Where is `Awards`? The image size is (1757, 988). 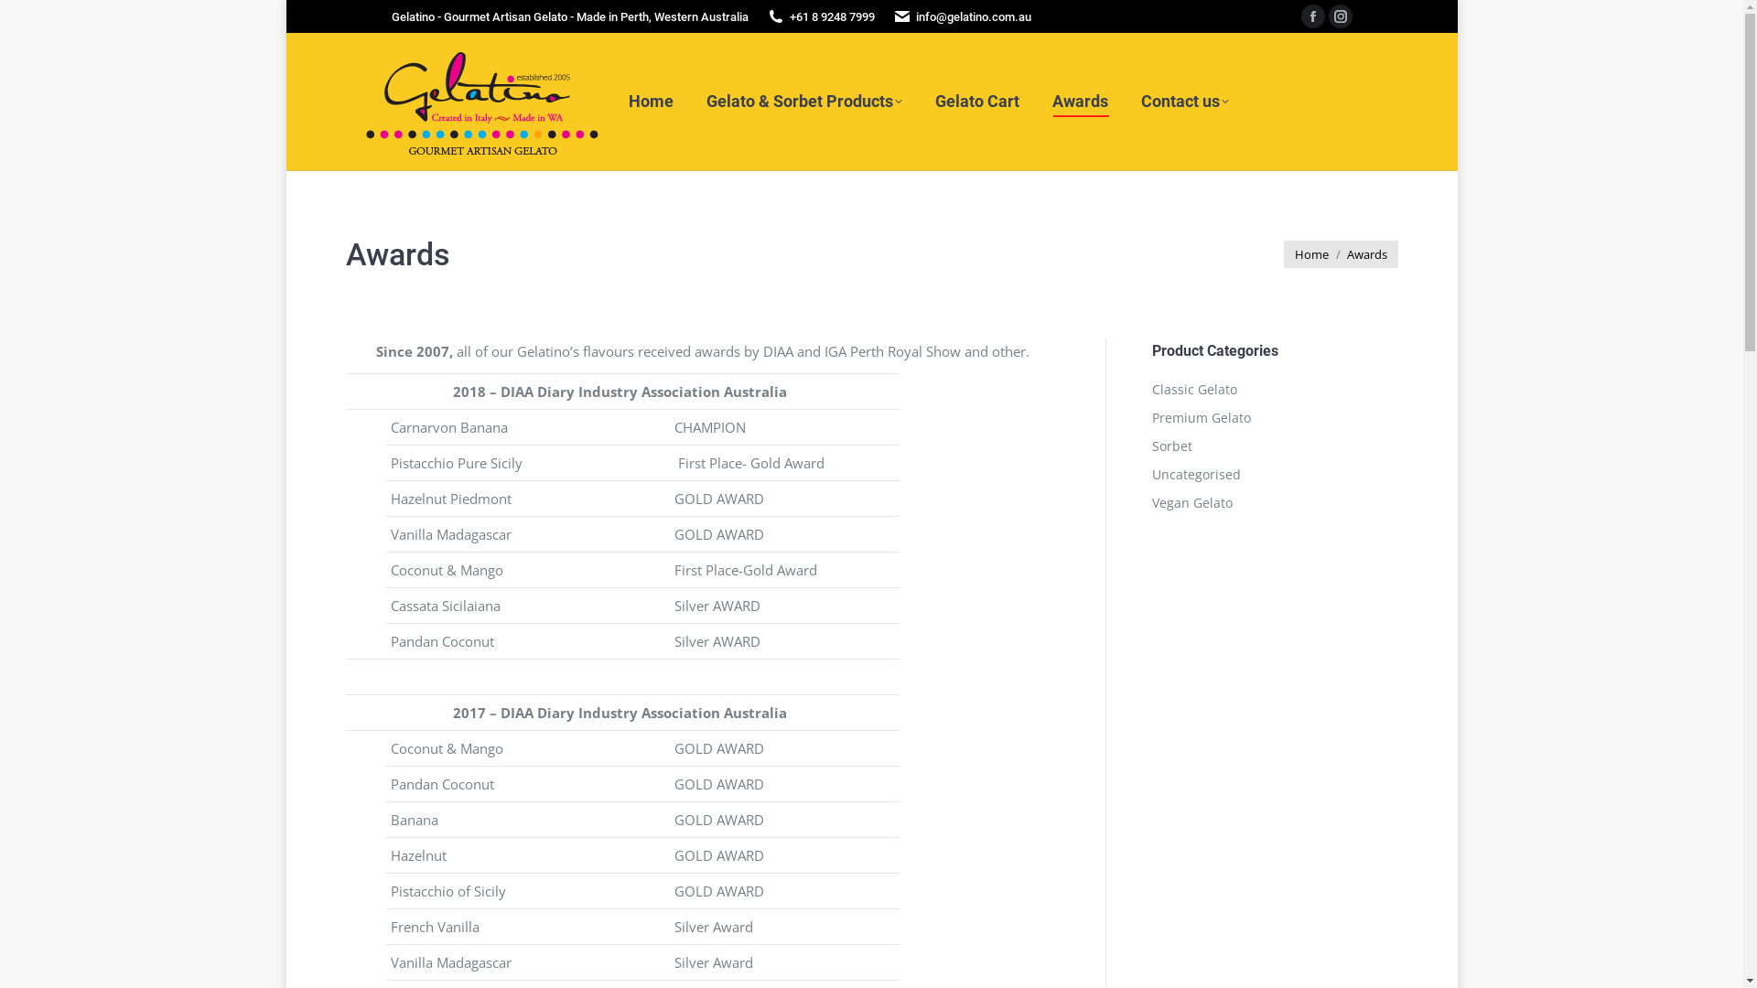 Awards is located at coordinates (1080, 102).